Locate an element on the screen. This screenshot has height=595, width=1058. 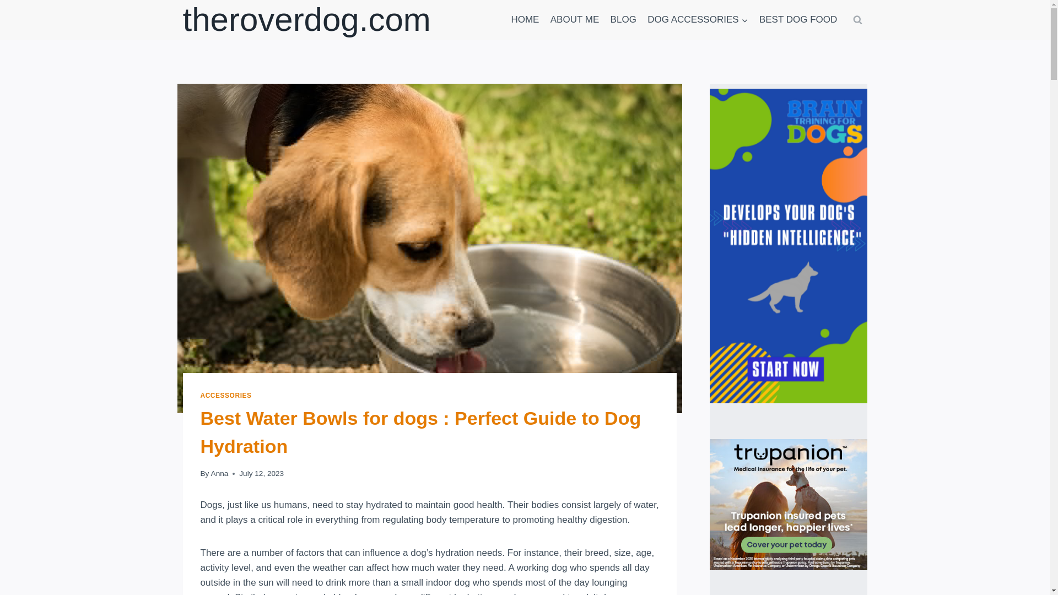
theroverdog.com is located at coordinates (306, 20).